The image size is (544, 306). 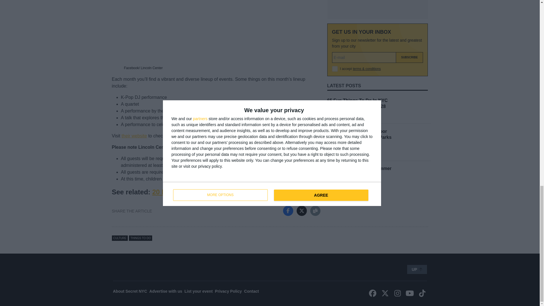 What do you see at coordinates (338, 49) in the screenshot?
I see `JULY 23, 2024` at bounding box center [338, 49].